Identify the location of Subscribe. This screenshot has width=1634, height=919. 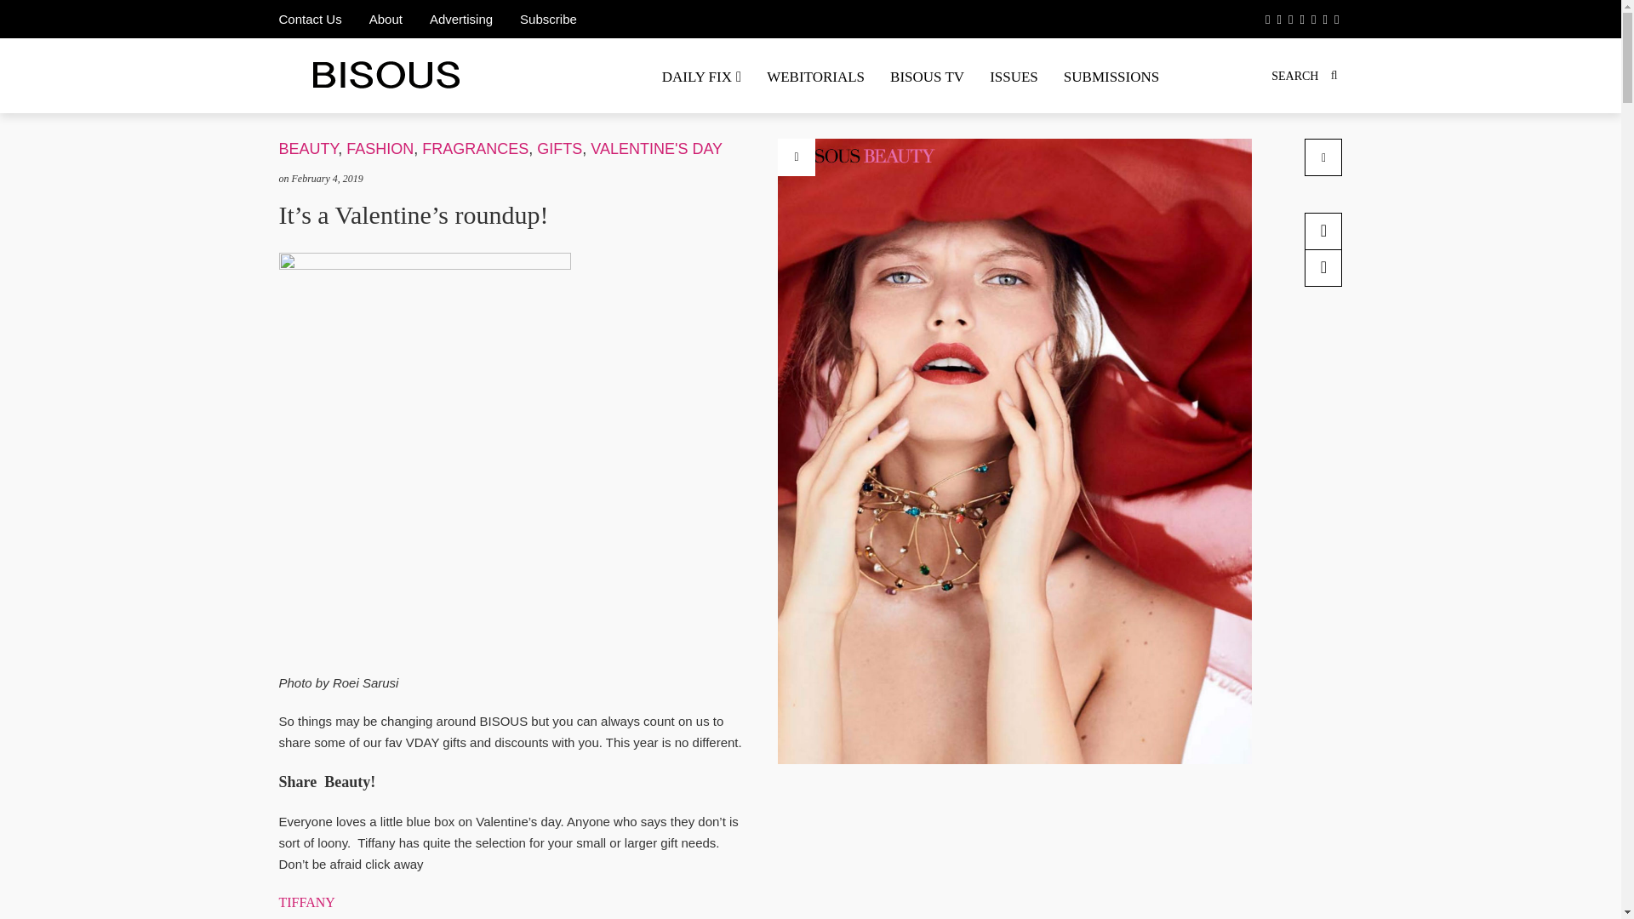
(548, 19).